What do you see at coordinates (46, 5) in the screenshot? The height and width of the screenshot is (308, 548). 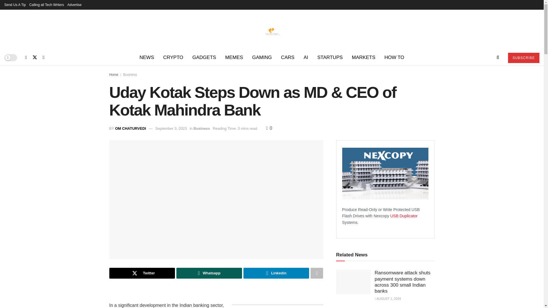 I see `Calling all Tech Writers` at bounding box center [46, 5].